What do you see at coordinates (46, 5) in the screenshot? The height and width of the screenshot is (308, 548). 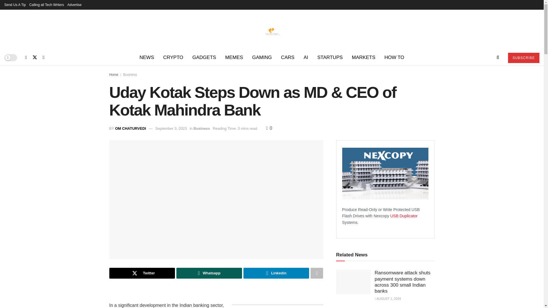 I see `Calling all Tech Writers` at bounding box center [46, 5].